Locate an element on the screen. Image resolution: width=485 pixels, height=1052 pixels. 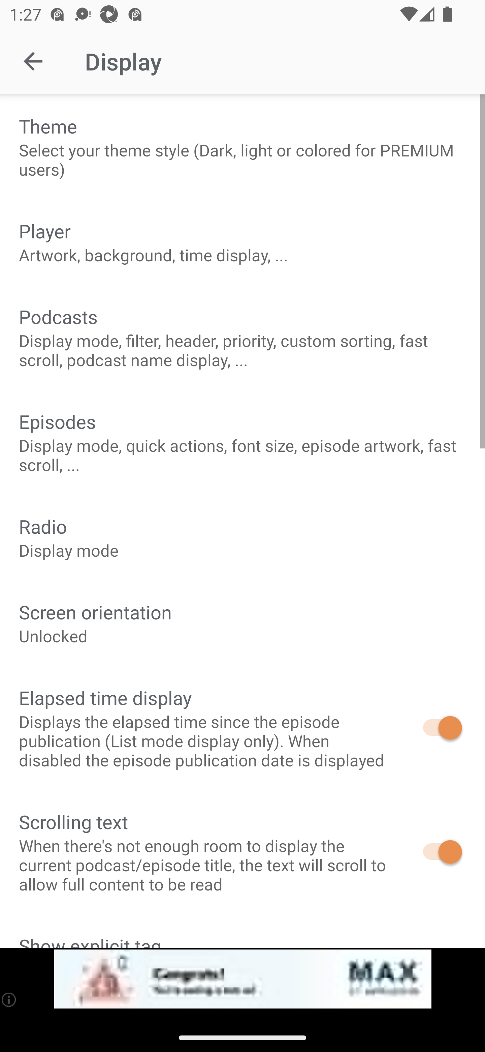
(i) is located at coordinates (9, 999).